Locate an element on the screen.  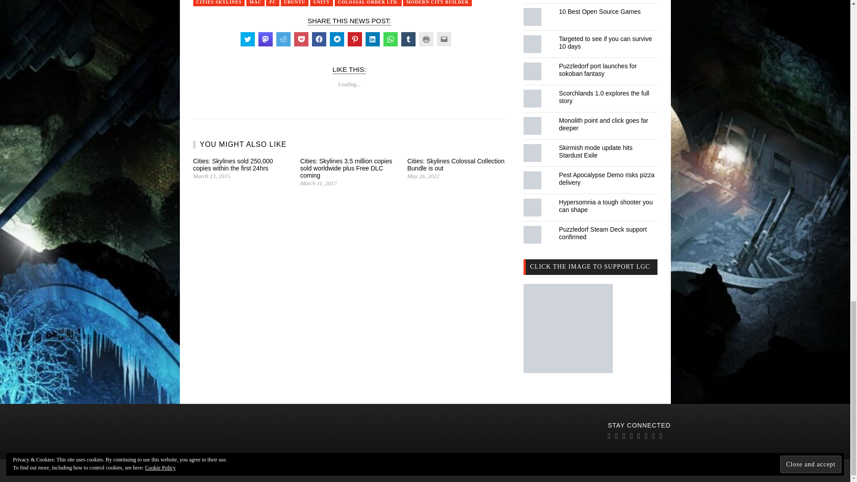
Click to share on Tumblr is located at coordinates (408, 39).